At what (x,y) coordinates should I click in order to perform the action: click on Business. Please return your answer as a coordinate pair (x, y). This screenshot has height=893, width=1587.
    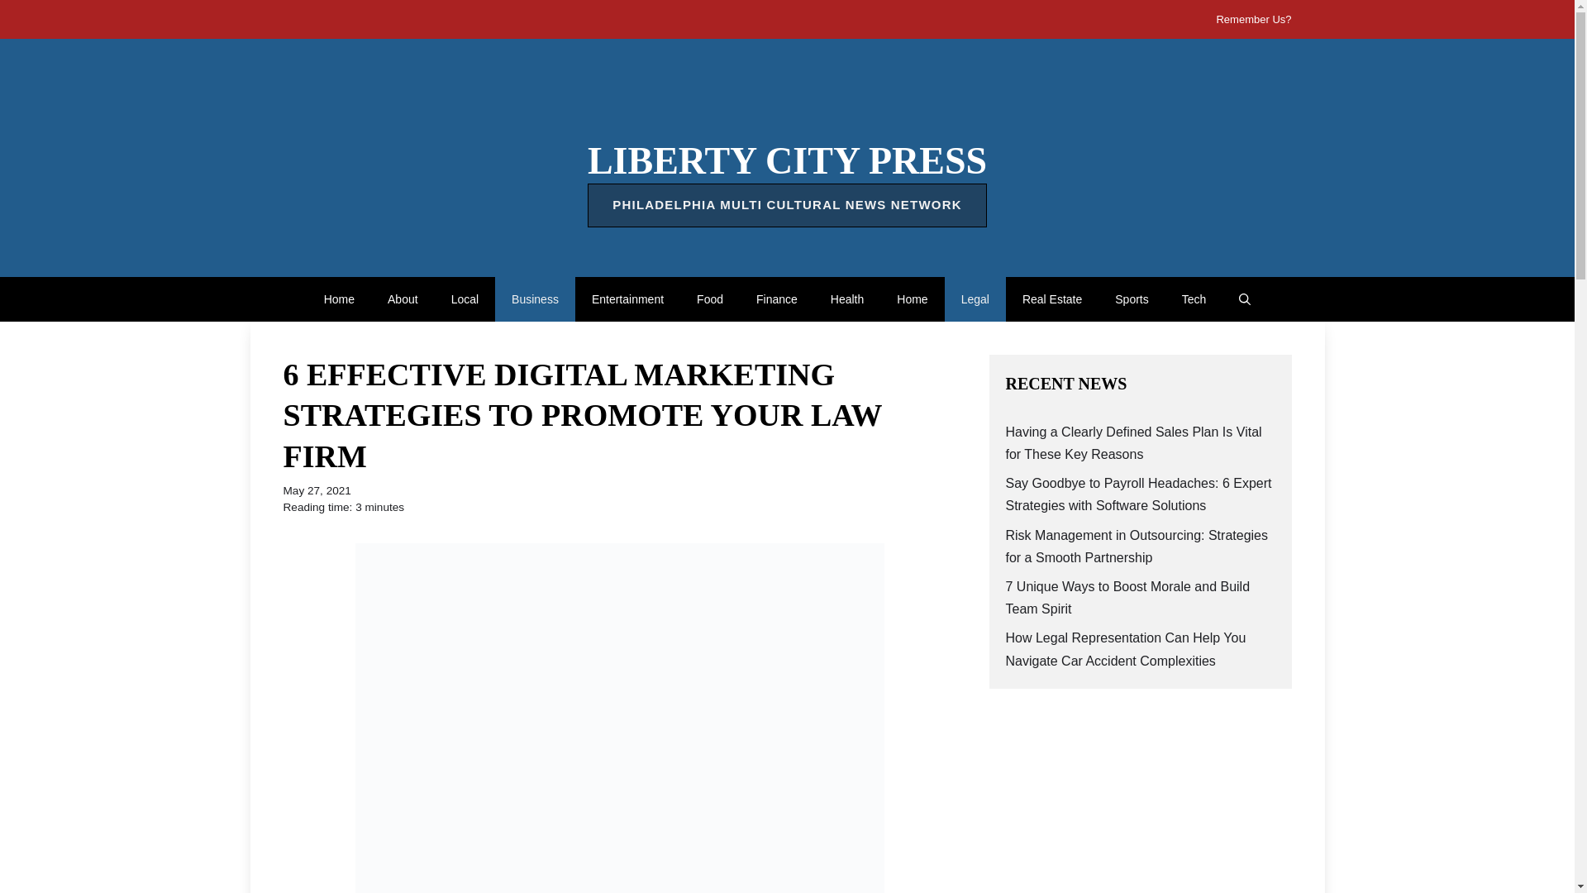
    Looking at the image, I should click on (535, 298).